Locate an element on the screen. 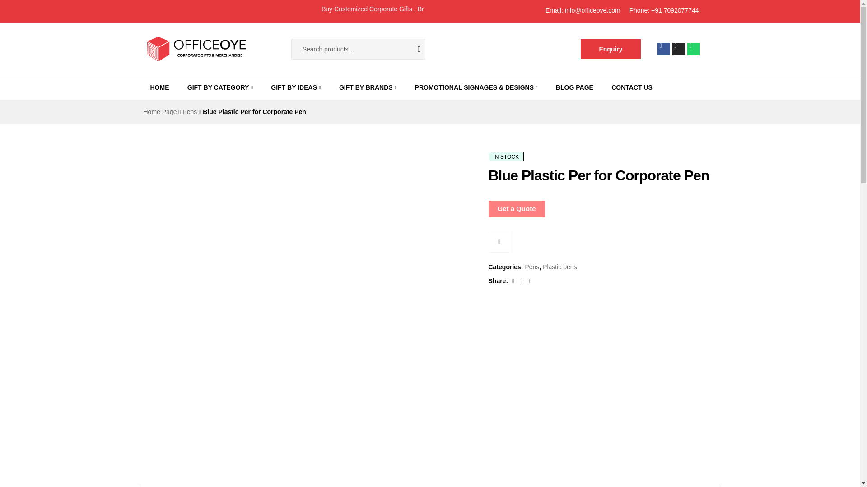 The width and height of the screenshot is (867, 487). HOME is located at coordinates (159, 87).